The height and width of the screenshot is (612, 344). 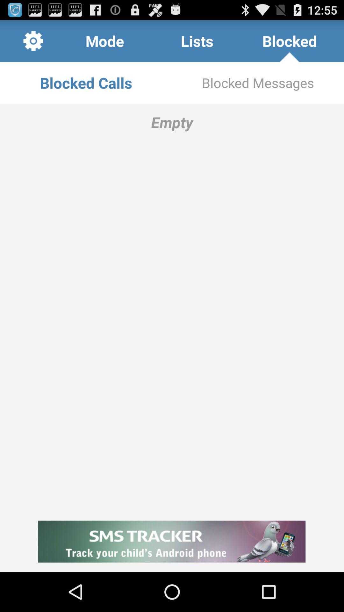 I want to click on scroll until the lists item, so click(x=197, y=41).